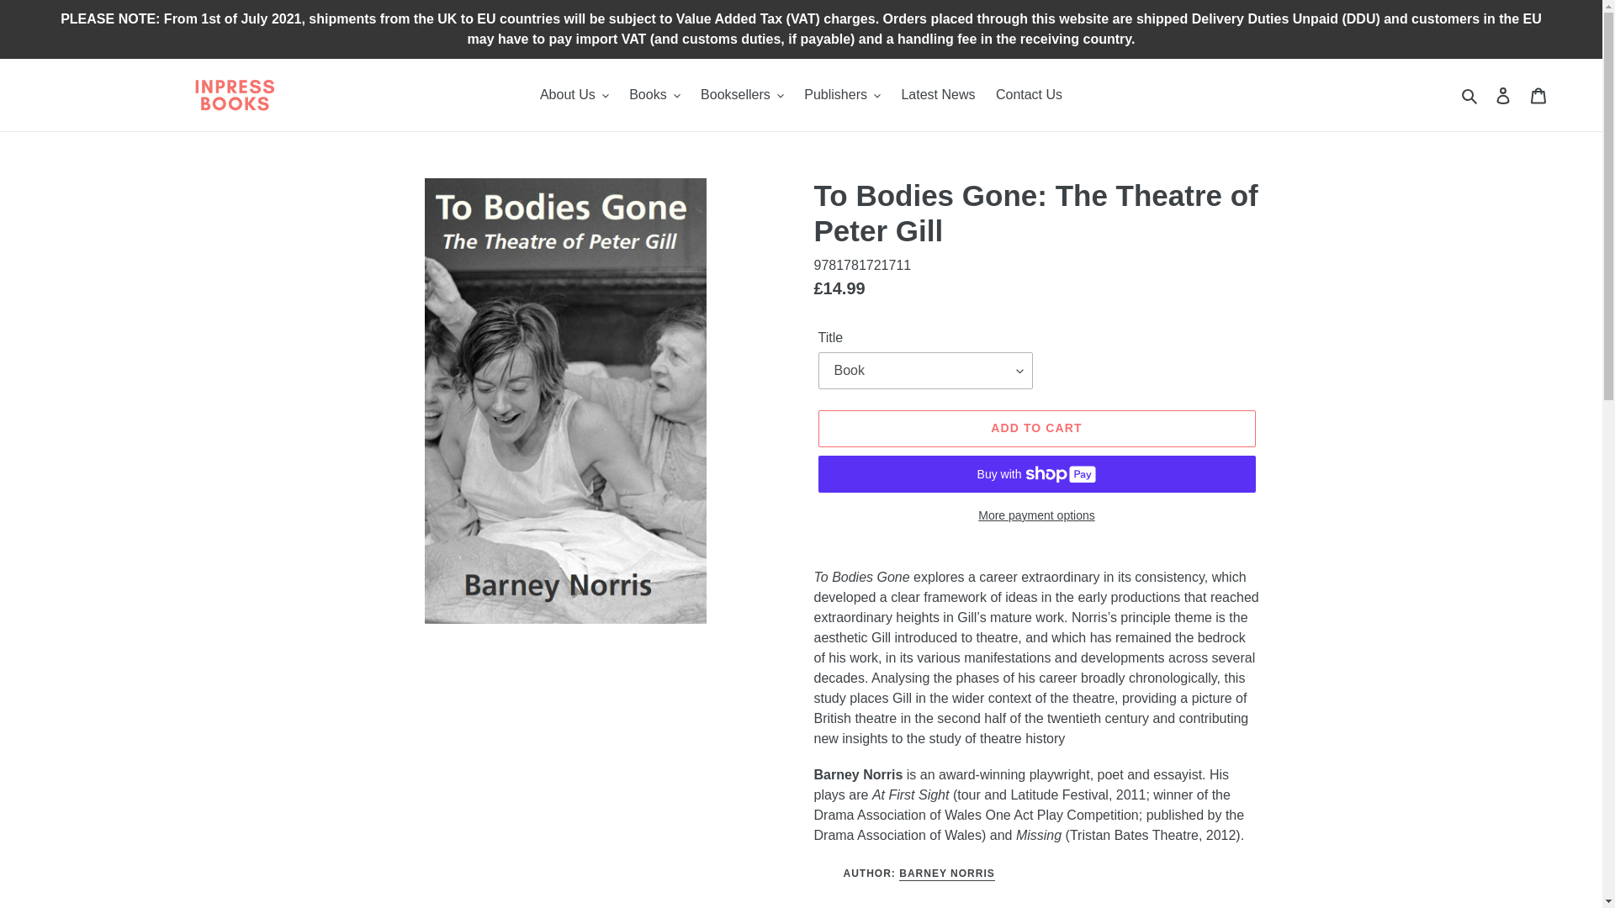 This screenshot has height=908, width=1615. Describe the element at coordinates (742, 95) in the screenshot. I see `Booksellers` at that location.